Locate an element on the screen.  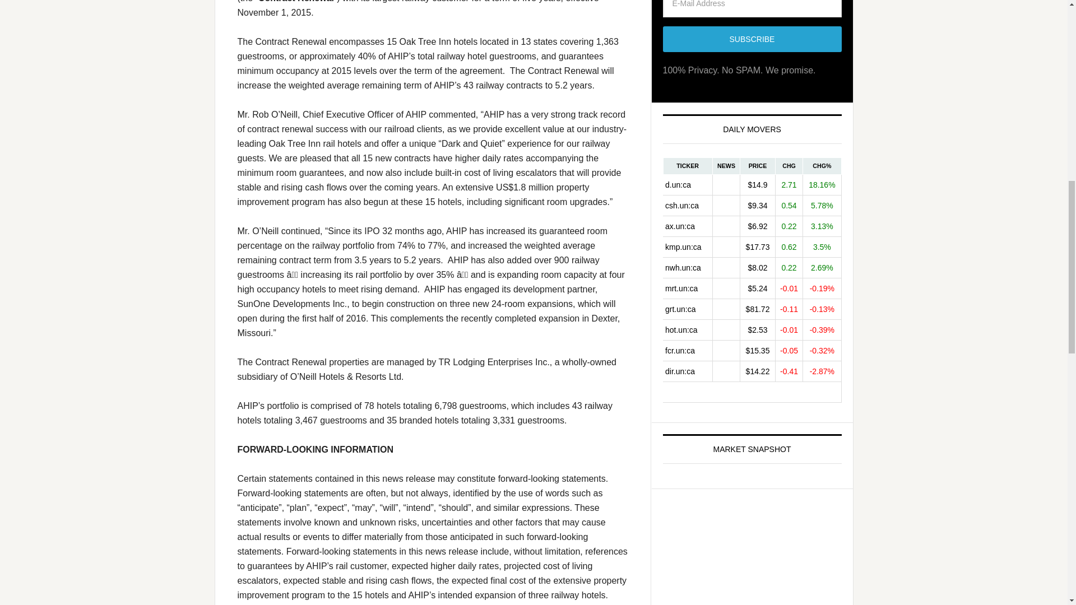
Chartwell Retirement Residences is located at coordinates (687, 205).